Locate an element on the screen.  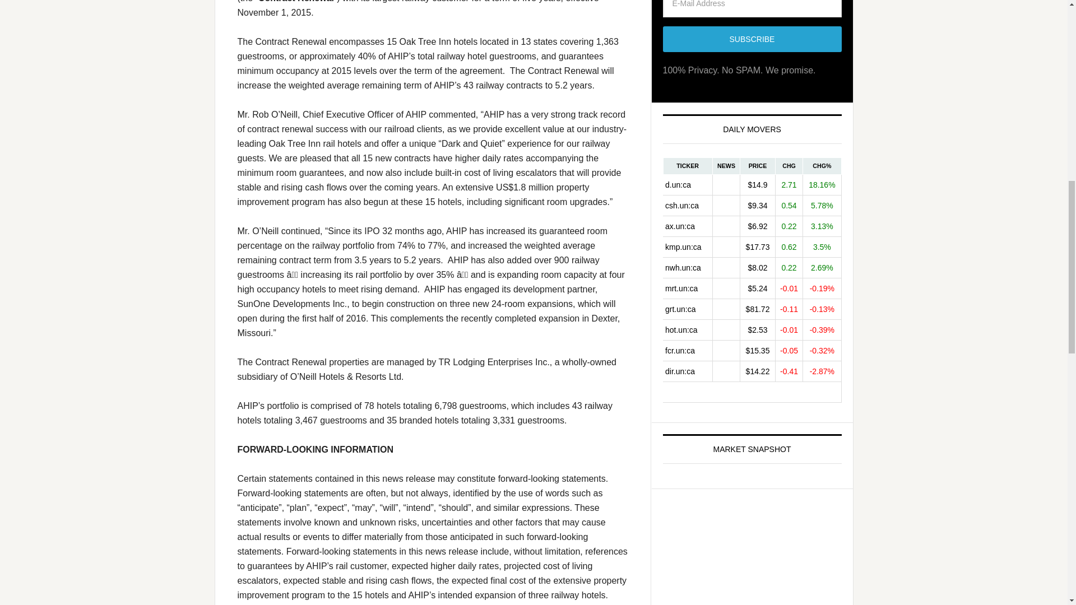
Chartwell Retirement Residences is located at coordinates (687, 205).